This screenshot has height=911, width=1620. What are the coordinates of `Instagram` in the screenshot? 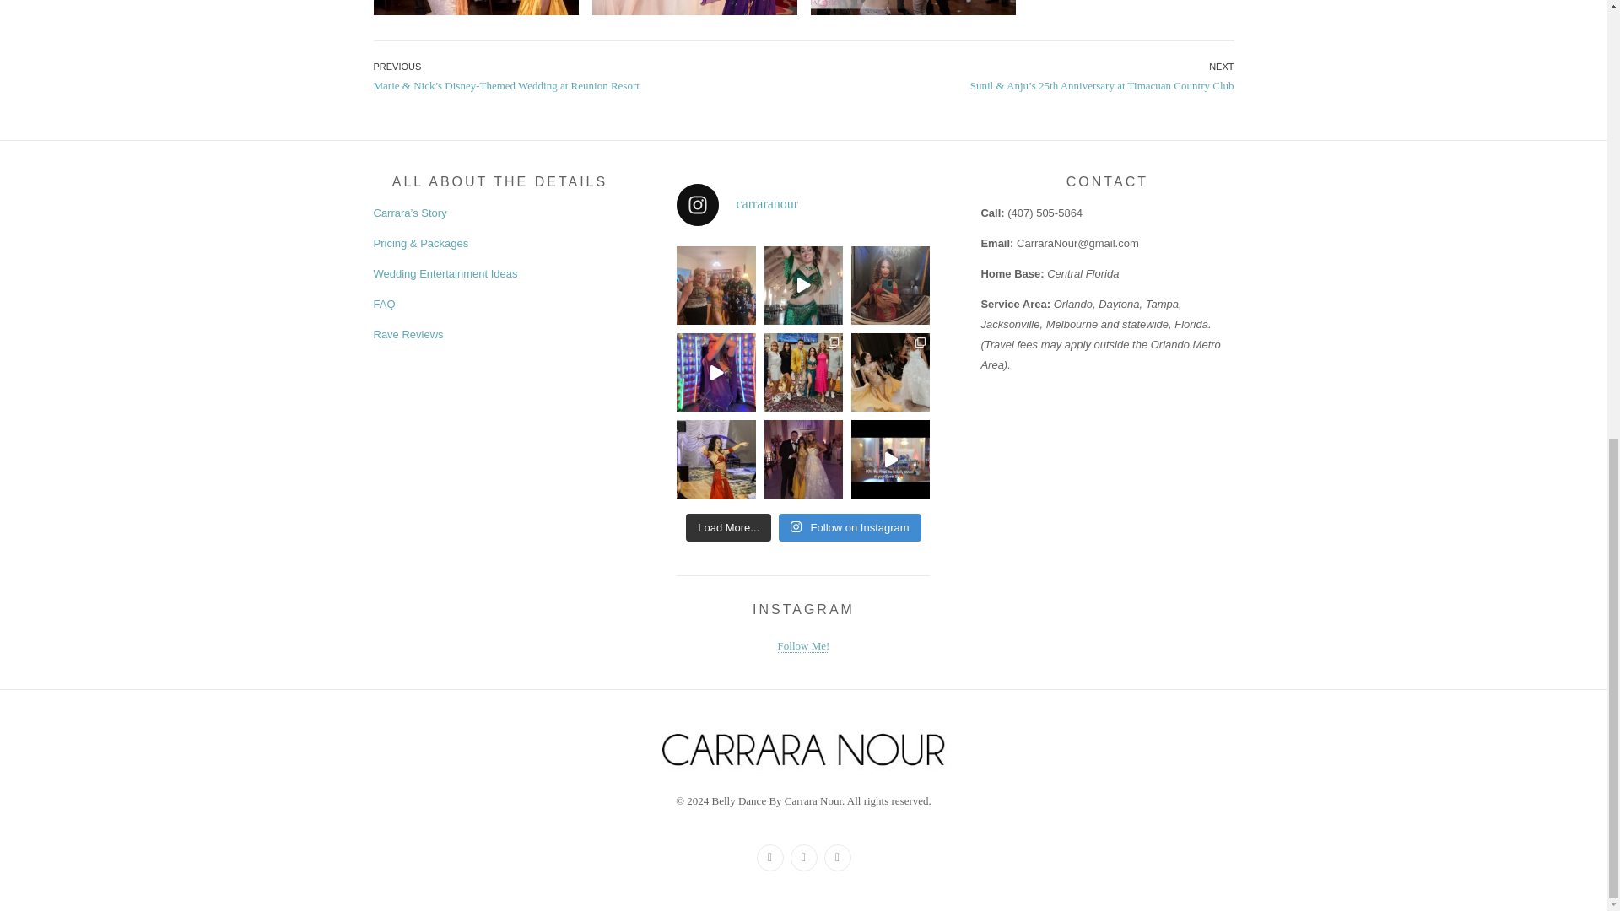 It's located at (803, 857).